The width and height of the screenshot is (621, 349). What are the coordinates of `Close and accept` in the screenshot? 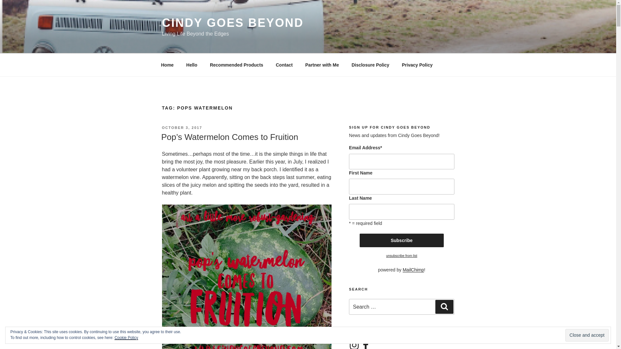 It's located at (587, 335).